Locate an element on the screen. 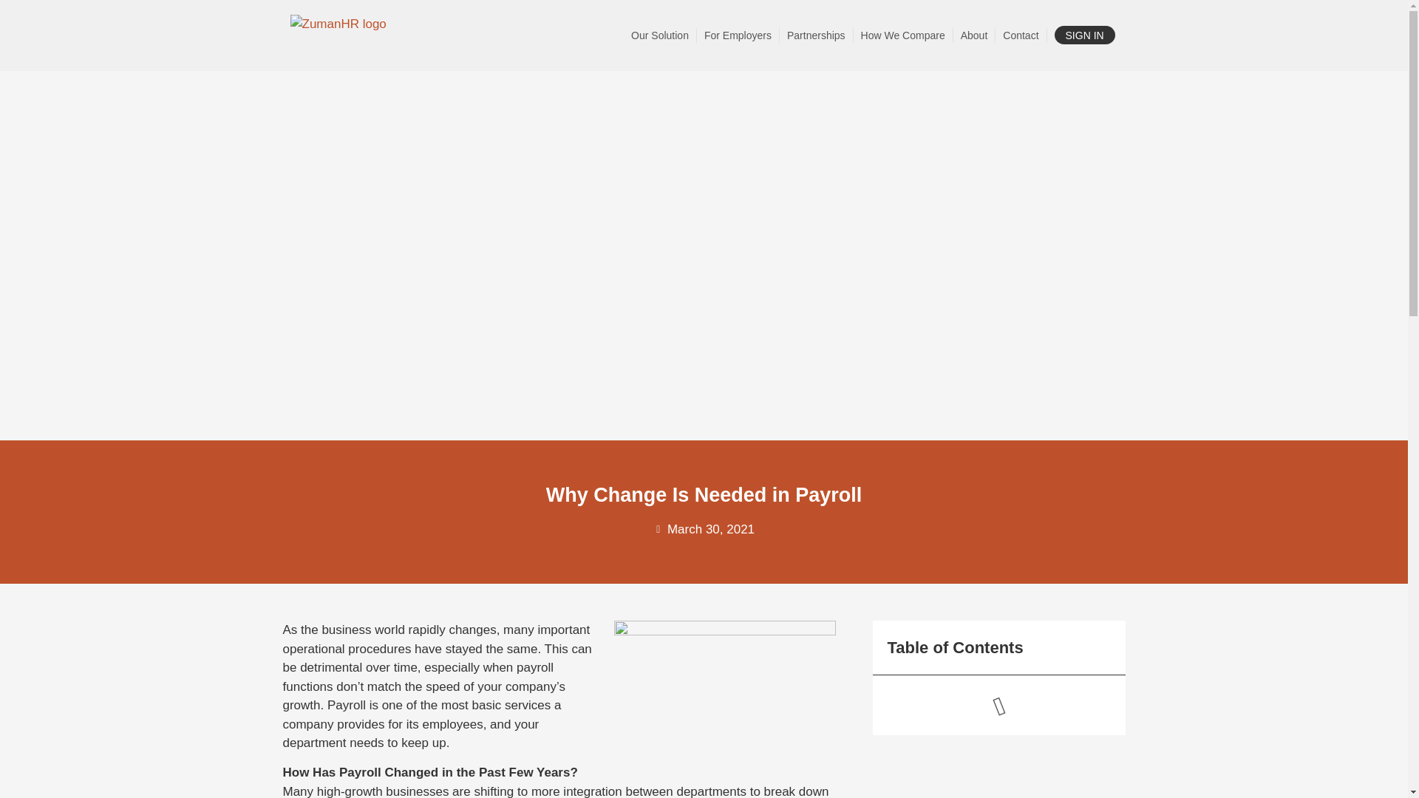  Our Solution is located at coordinates (660, 35).